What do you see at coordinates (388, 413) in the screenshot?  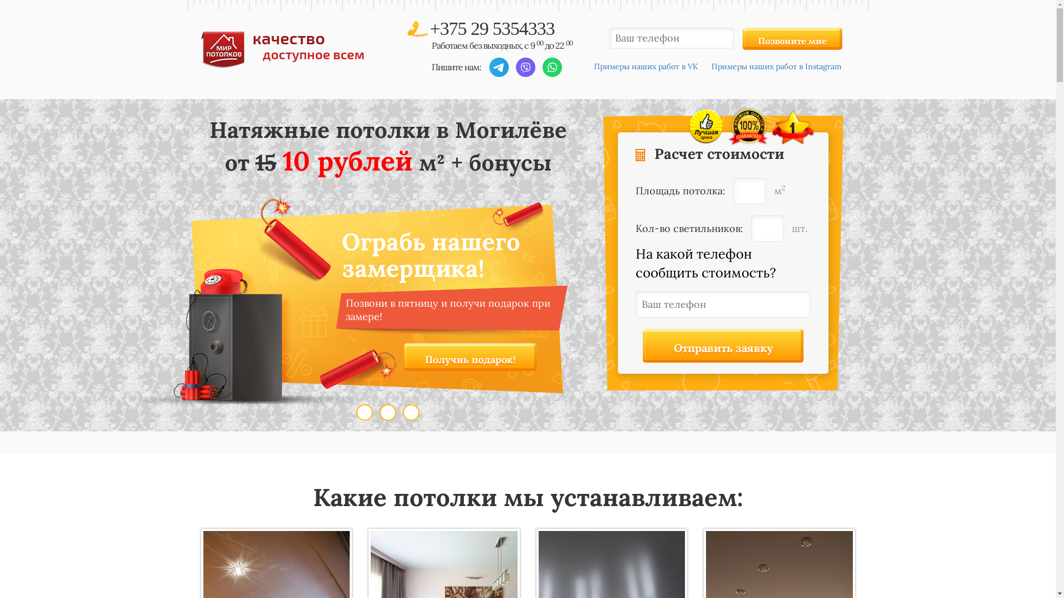 I see `2` at bounding box center [388, 413].